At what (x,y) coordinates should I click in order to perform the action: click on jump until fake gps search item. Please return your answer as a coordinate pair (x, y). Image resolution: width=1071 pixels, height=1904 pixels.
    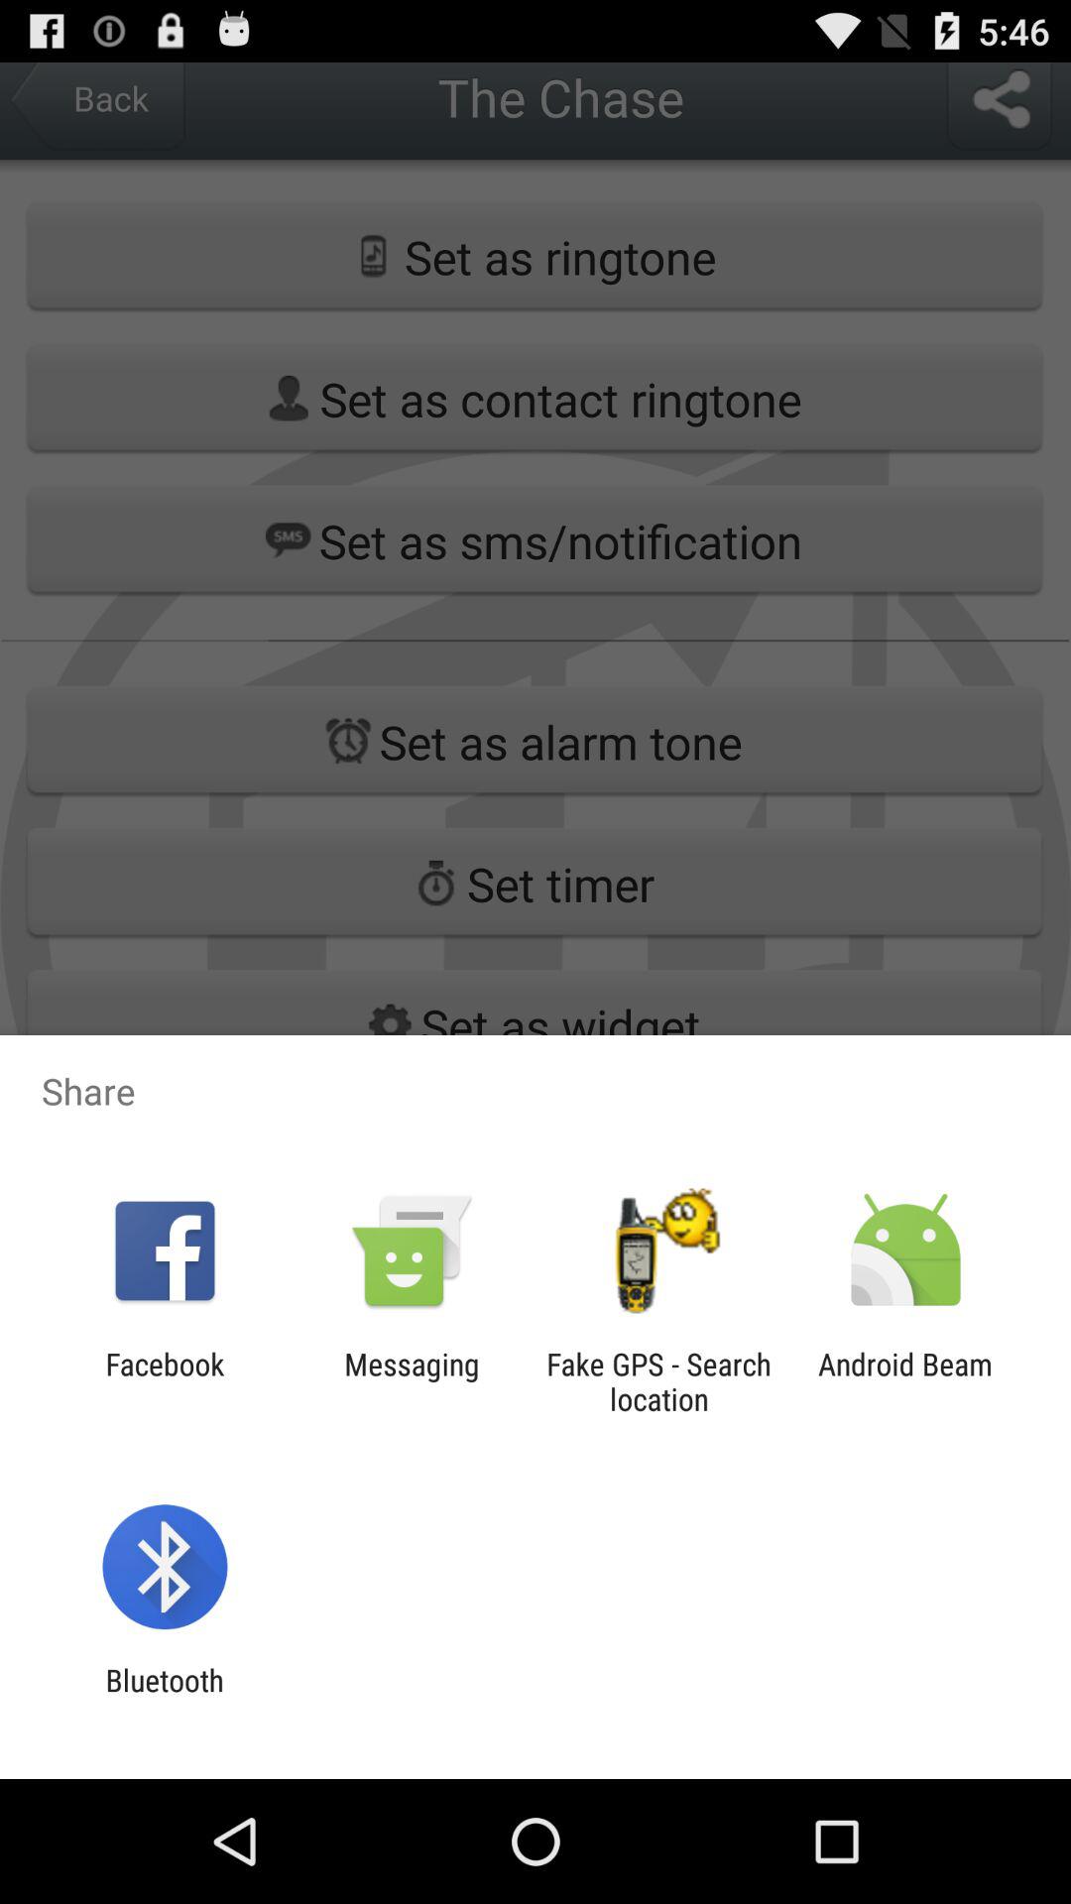
    Looking at the image, I should click on (658, 1381).